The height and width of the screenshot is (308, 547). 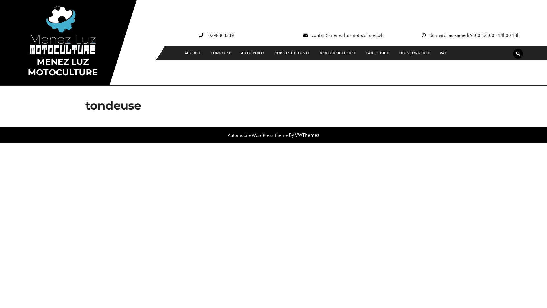 I want to click on MENEZ LUZ MOTOCULTURE, so click(x=63, y=67).